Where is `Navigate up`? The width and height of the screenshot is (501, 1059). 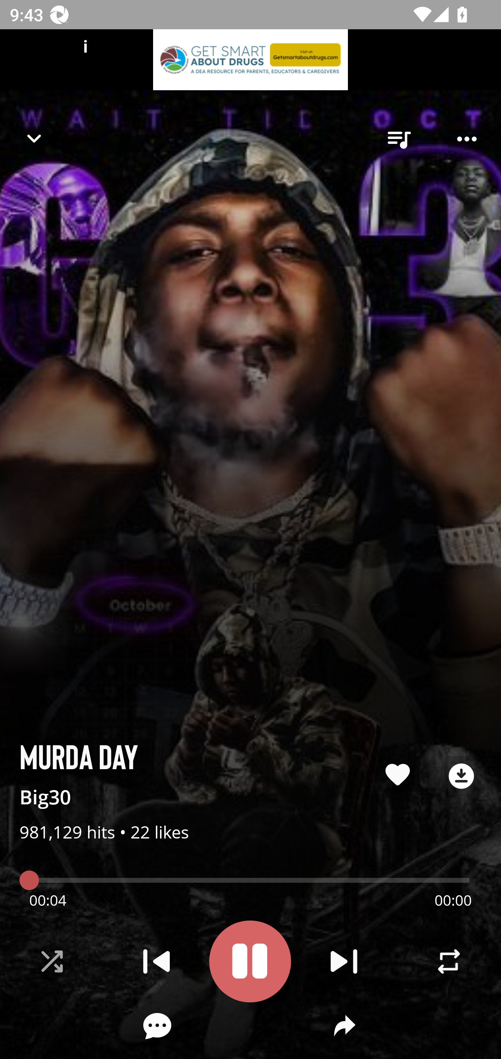 Navigate up is located at coordinates (34, 139).